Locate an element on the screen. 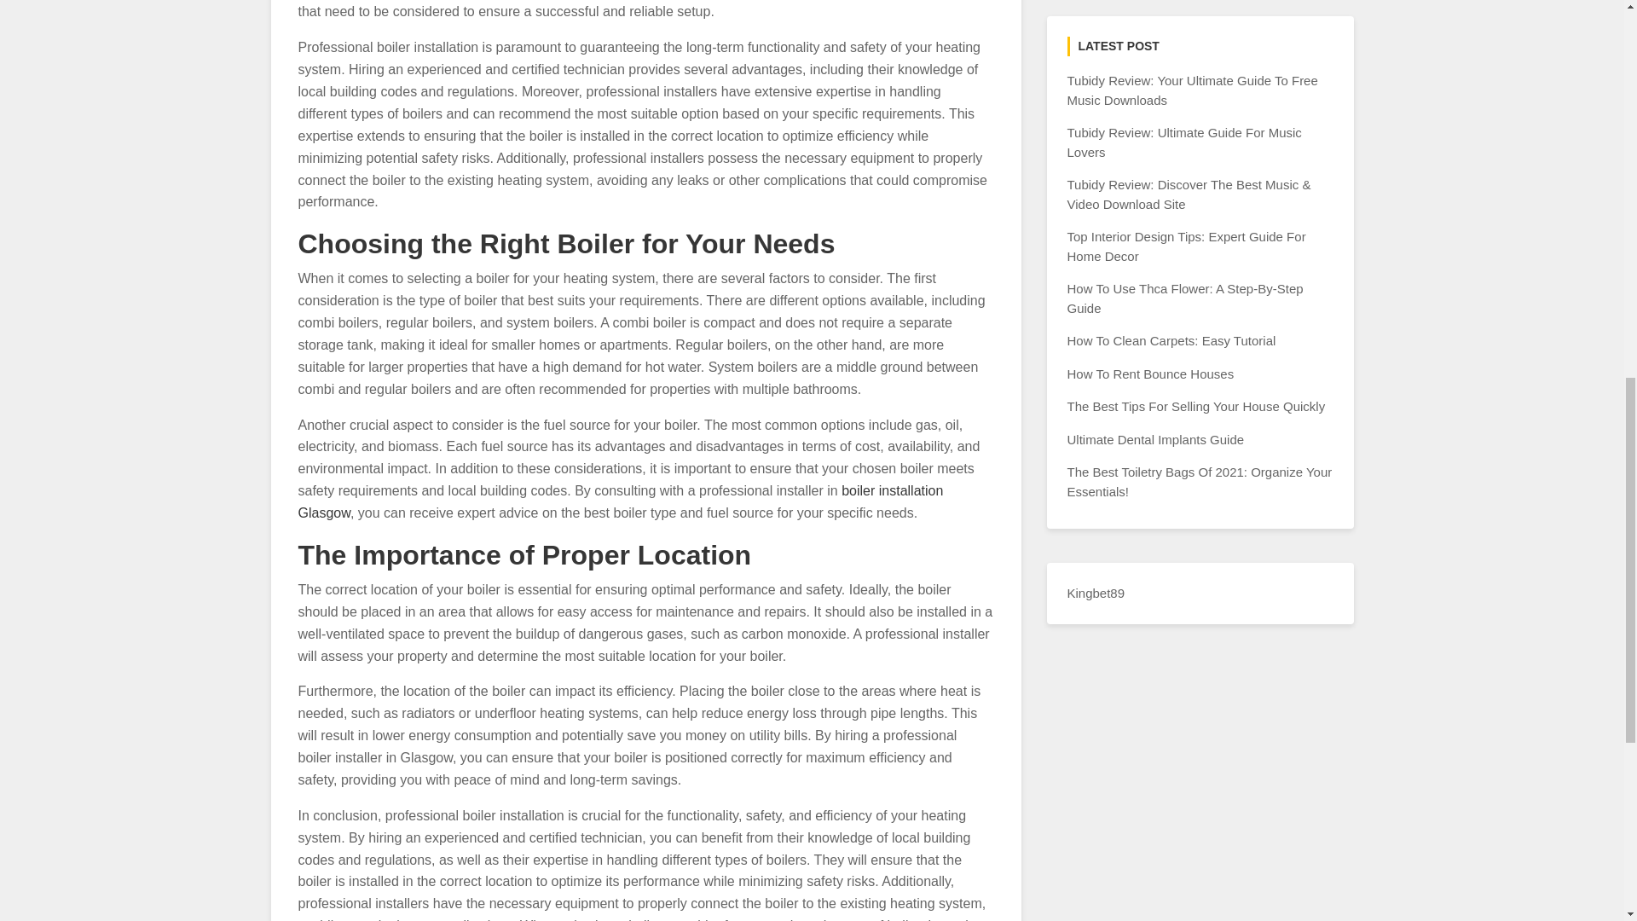  Tubidy Review: Ultimate Guide For Music Lovers is located at coordinates (1183, 142).